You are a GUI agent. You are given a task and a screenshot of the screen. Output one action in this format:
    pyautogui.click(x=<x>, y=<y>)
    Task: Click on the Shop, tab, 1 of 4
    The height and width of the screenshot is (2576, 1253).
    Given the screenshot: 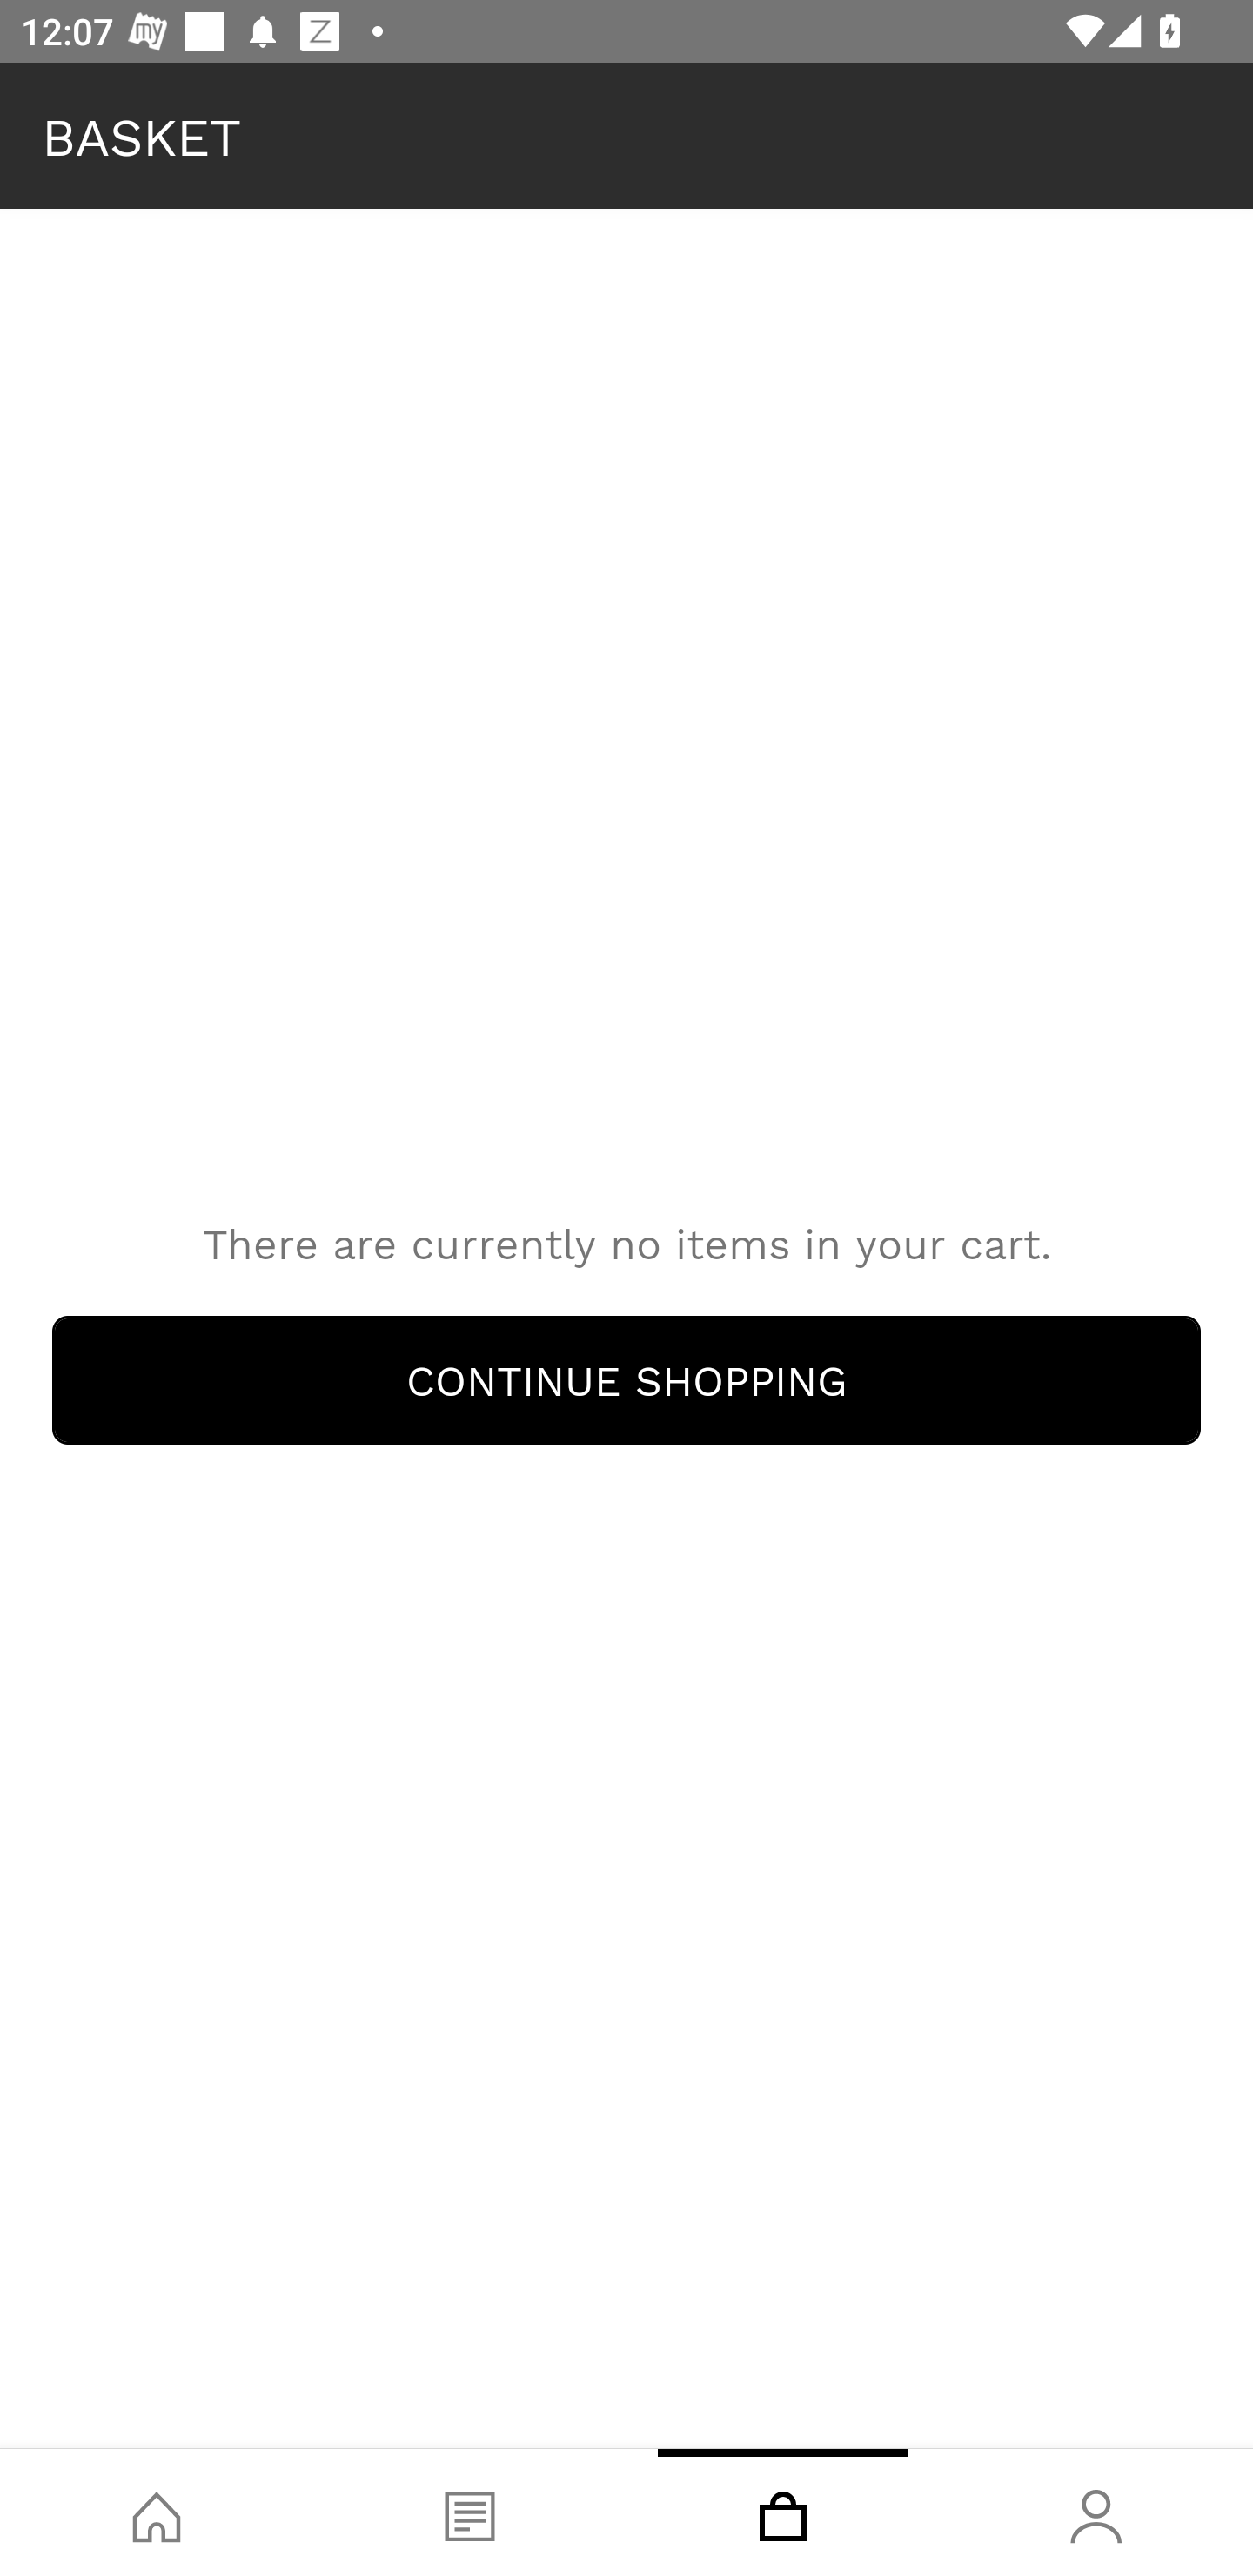 What is the action you would take?
    pyautogui.click(x=157, y=2512)
    